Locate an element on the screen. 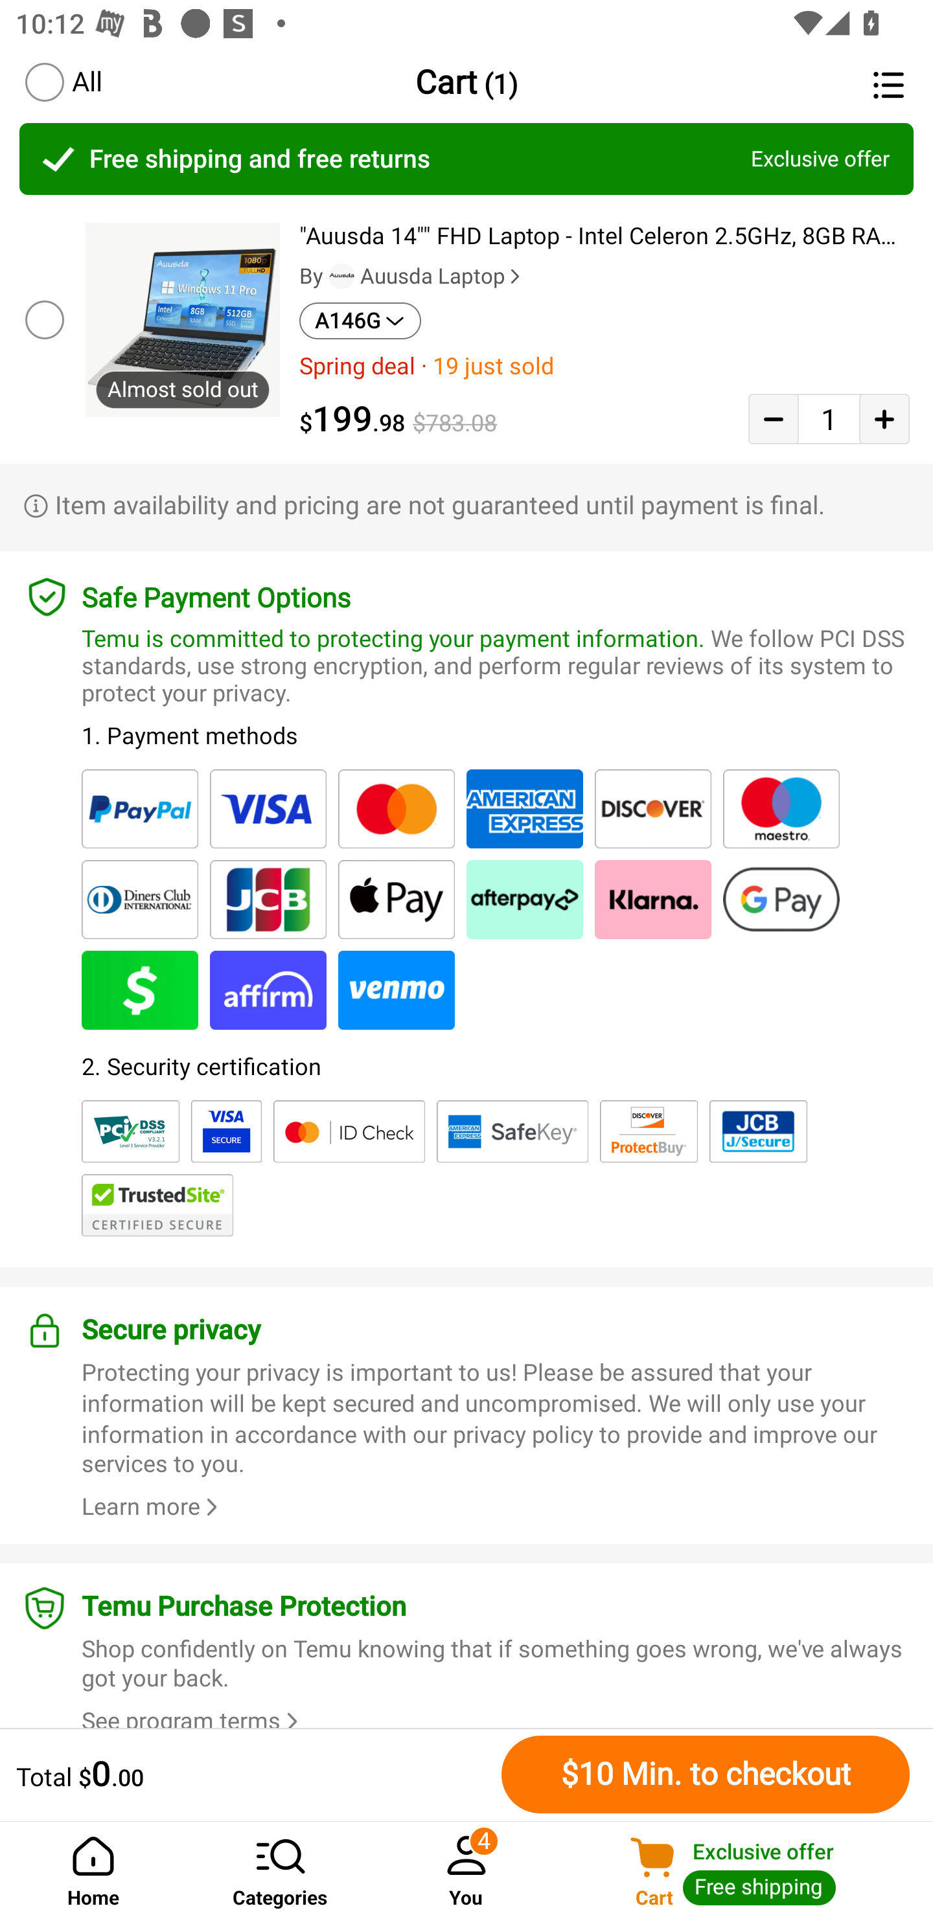 The height and width of the screenshot is (1917, 933). A146G is located at coordinates (360, 321).